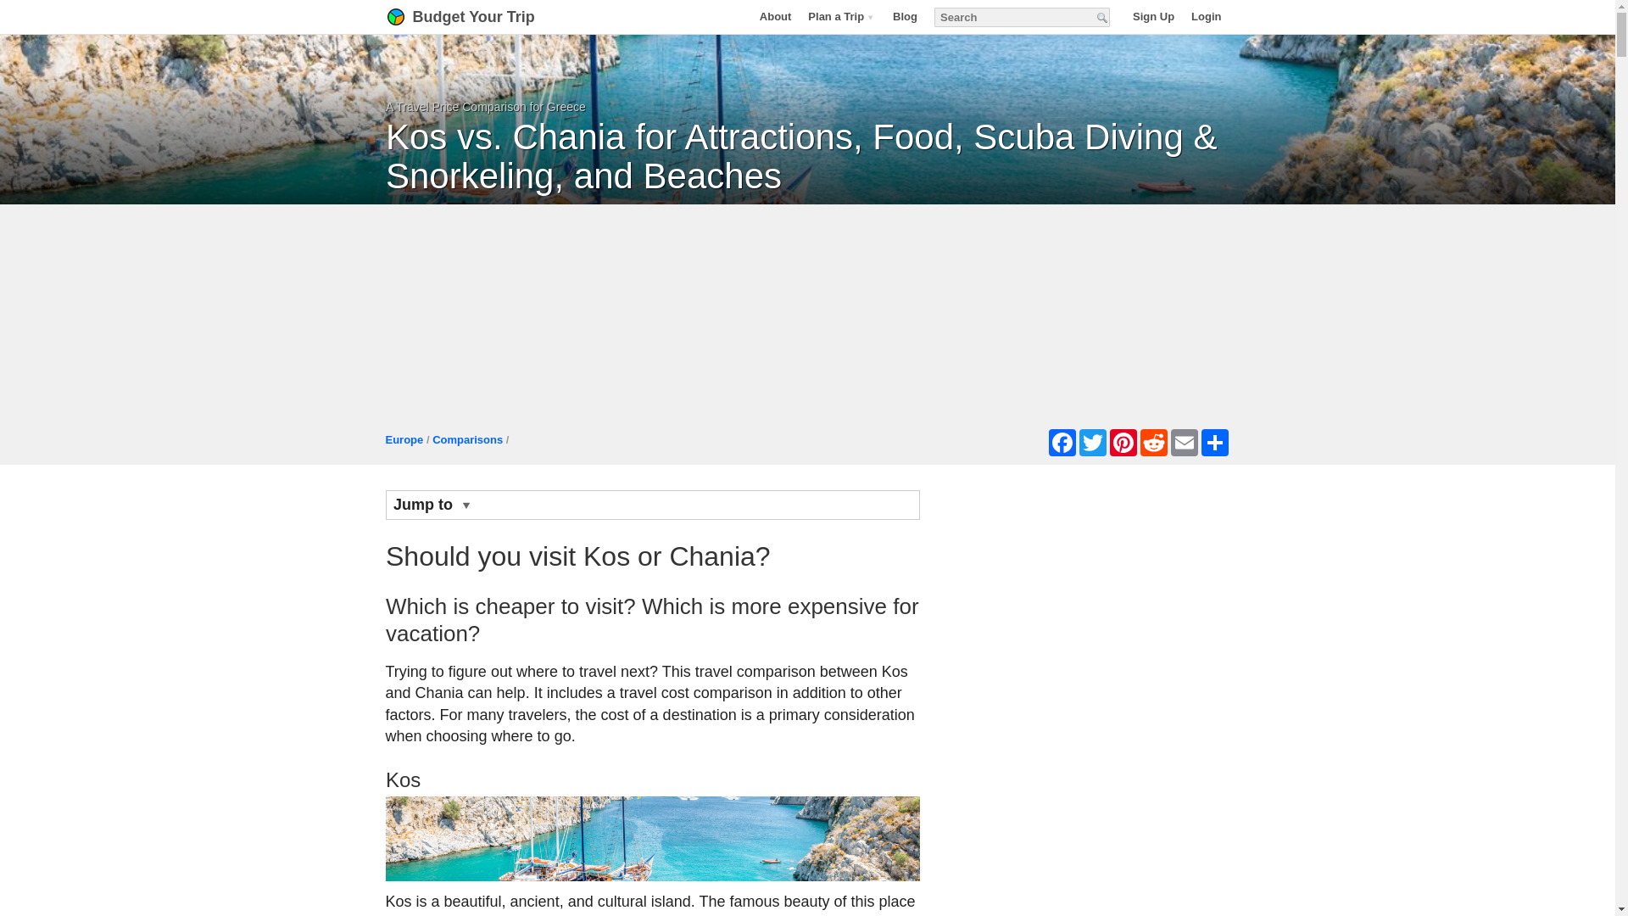 The width and height of the screenshot is (1628, 916). What do you see at coordinates (1153, 443) in the screenshot?
I see `Reddit` at bounding box center [1153, 443].